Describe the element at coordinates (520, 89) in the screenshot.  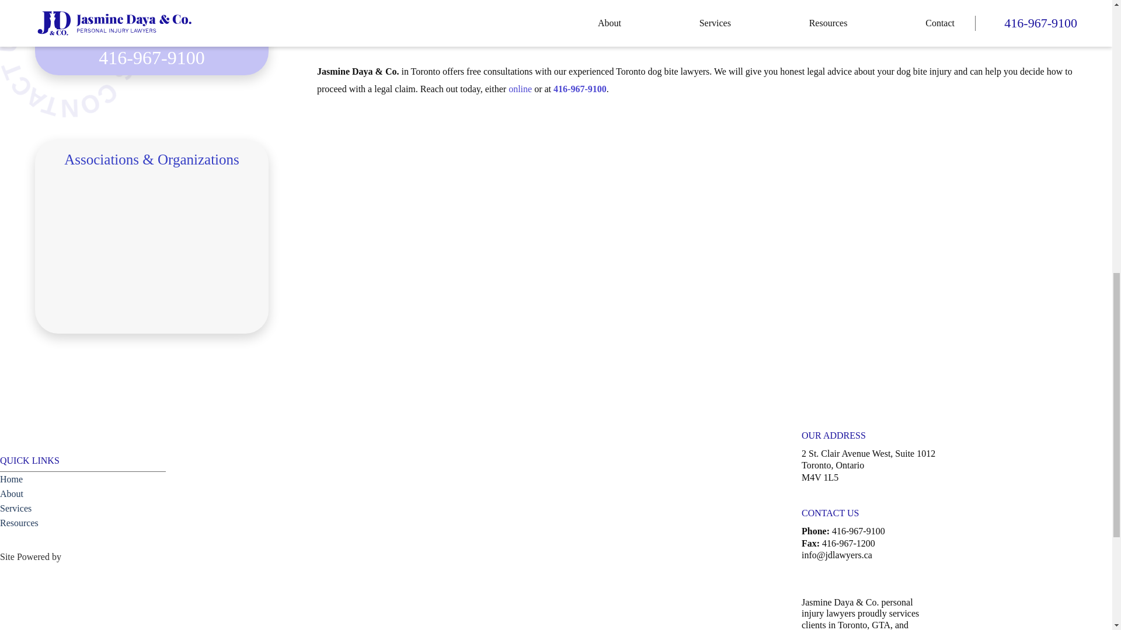
I see `online` at that location.